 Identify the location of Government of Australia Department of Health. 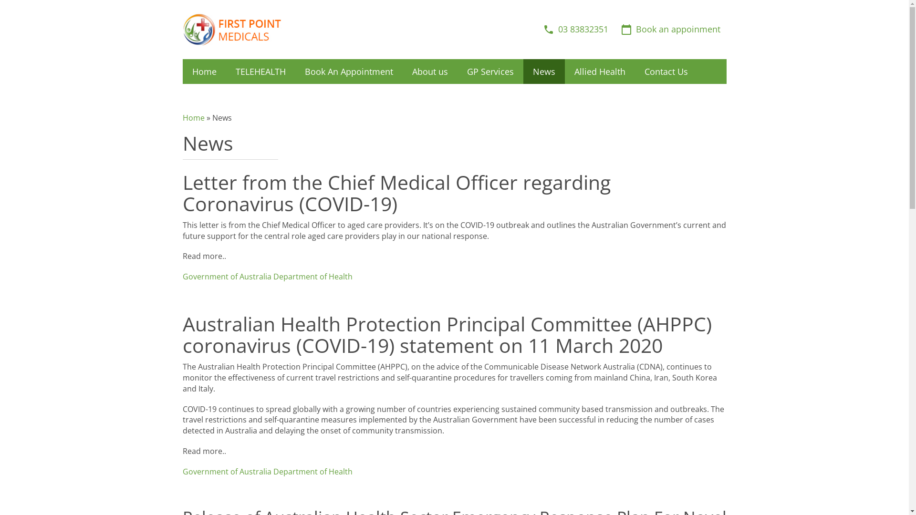
(267, 277).